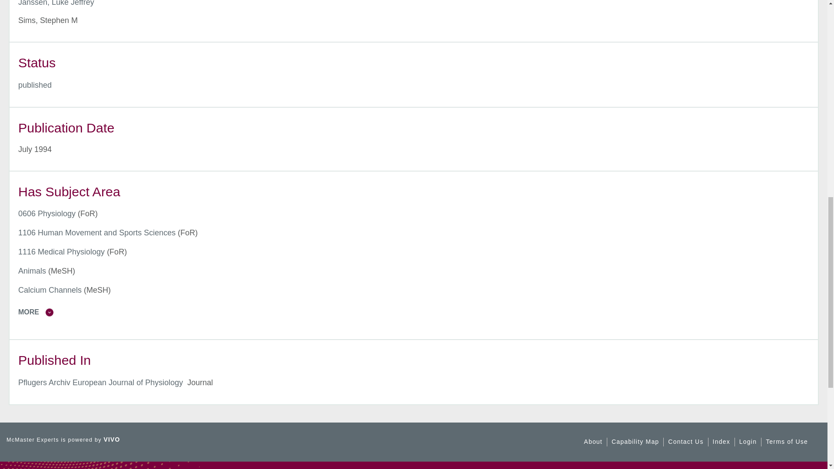 The image size is (834, 469). I want to click on concept name, so click(96, 233).